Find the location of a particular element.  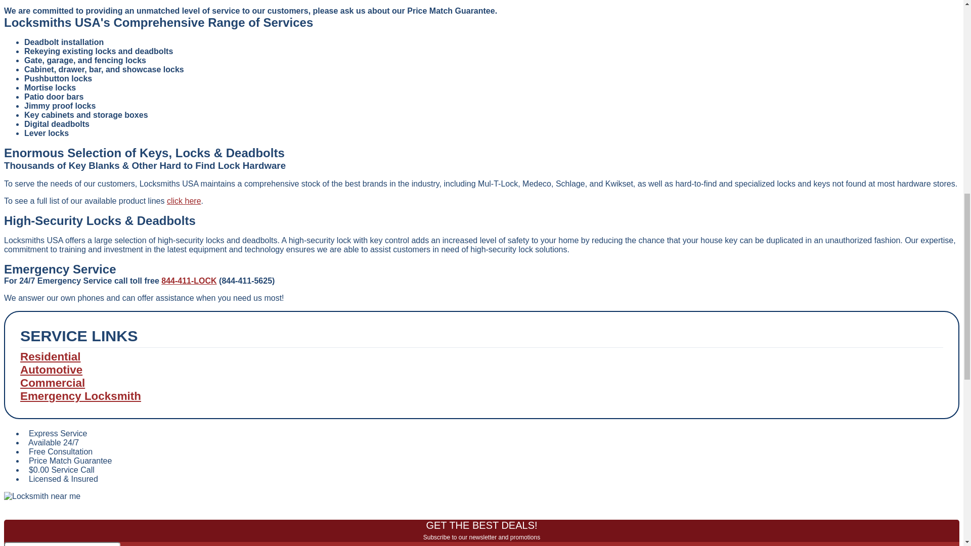

Locksmiths USA is located at coordinates (42, 496).